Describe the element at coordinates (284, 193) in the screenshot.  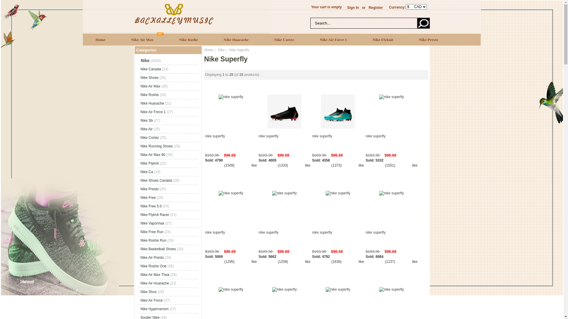
I see ` nike superfly ` at that location.